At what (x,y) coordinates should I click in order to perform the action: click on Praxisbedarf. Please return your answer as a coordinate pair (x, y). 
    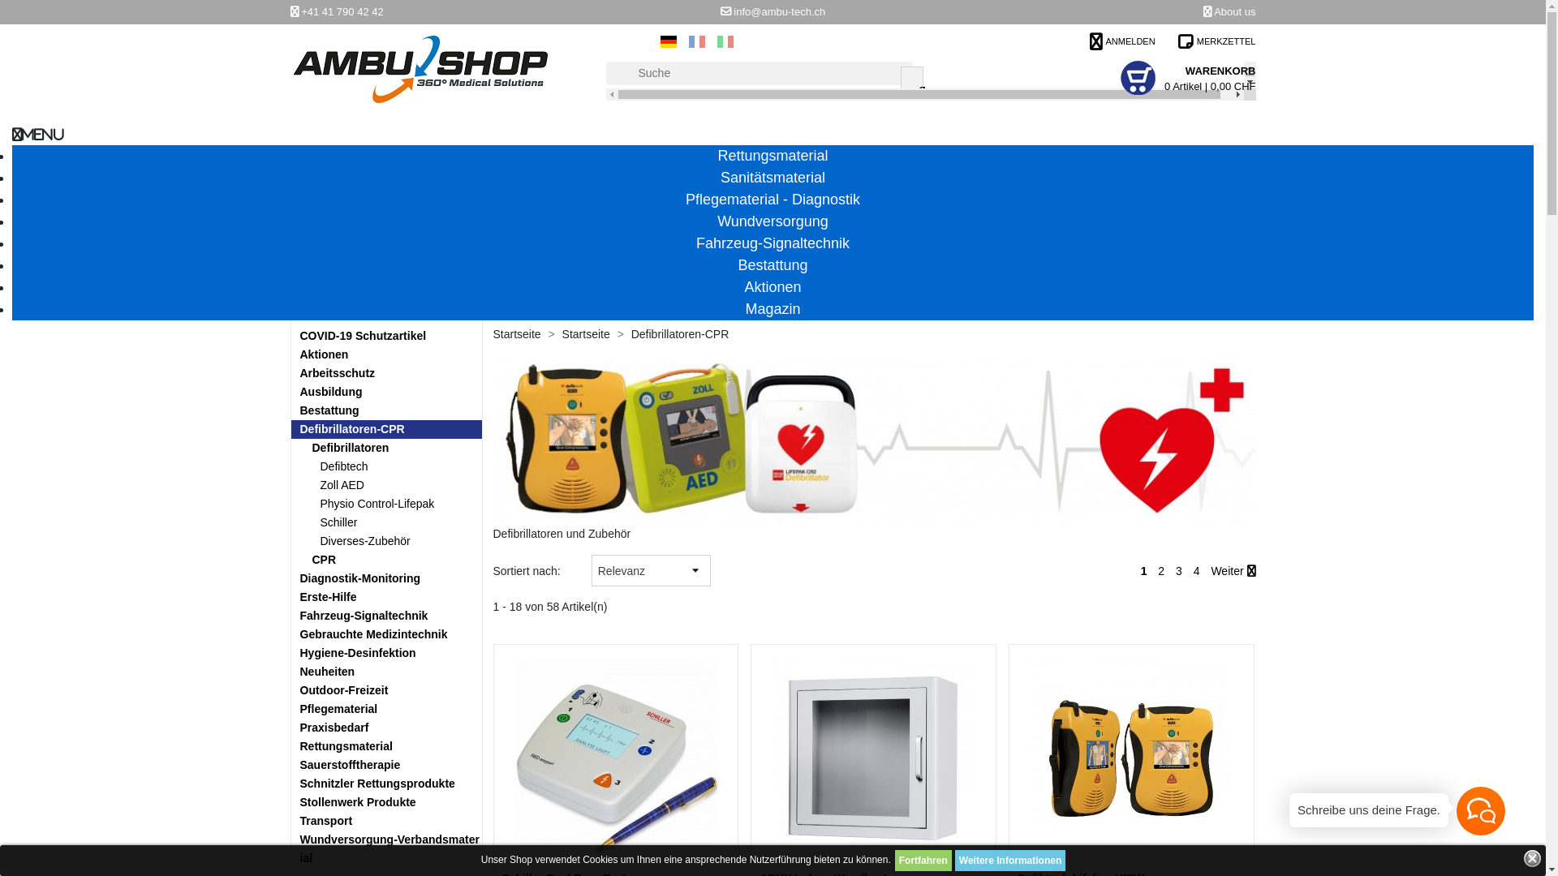
    Looking at the image, I should click on (386, 728).